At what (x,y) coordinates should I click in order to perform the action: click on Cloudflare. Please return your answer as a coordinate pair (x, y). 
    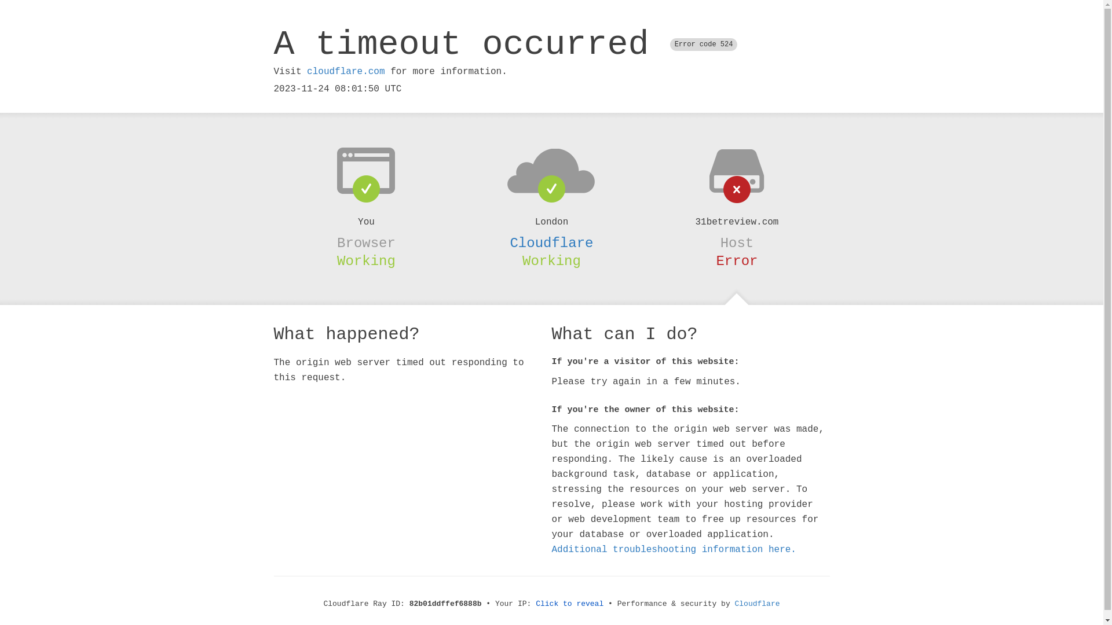
    Looking at the image, I should click on (551, 243).